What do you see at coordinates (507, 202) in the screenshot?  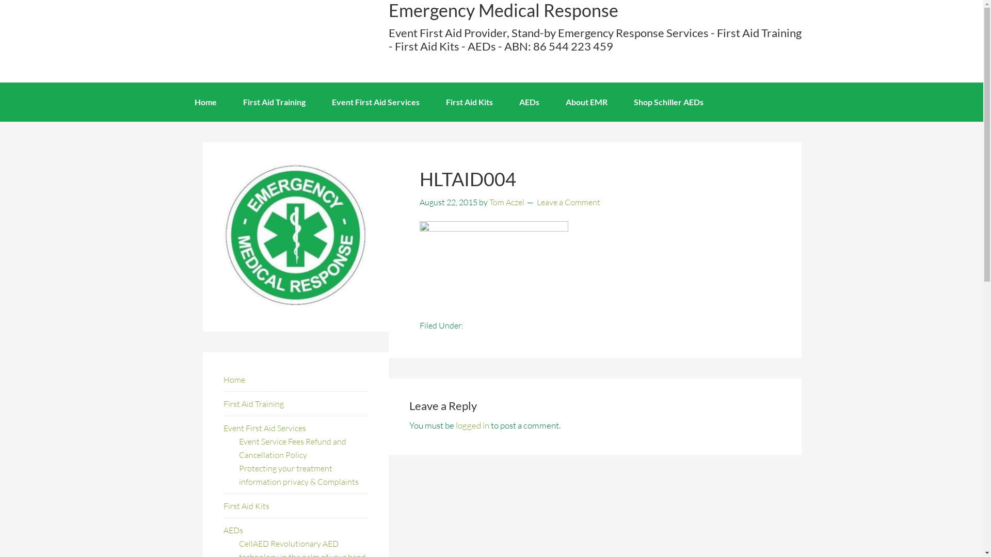 I see `Tom Aczel` at bounding box center [507, 202].